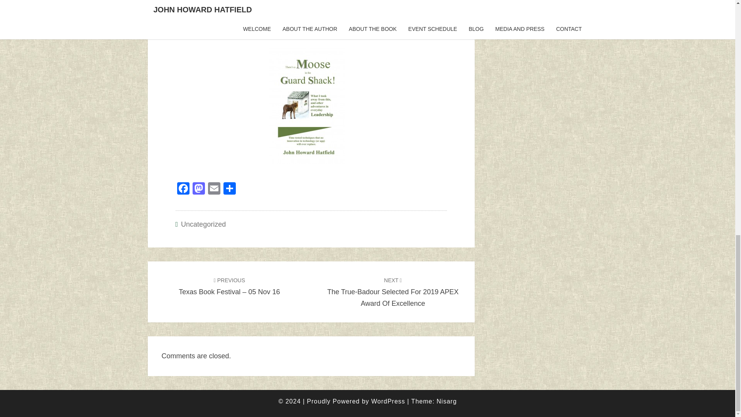 The width and height of the screenshot is (741, 417). Describe the element at coordinates (446, 401) in the screenshot. I see `Nisarg` at that location.